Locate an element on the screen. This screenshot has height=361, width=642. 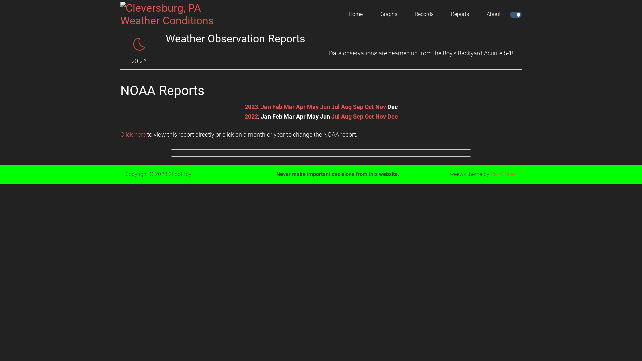
About is located at coordinates (494, 14).